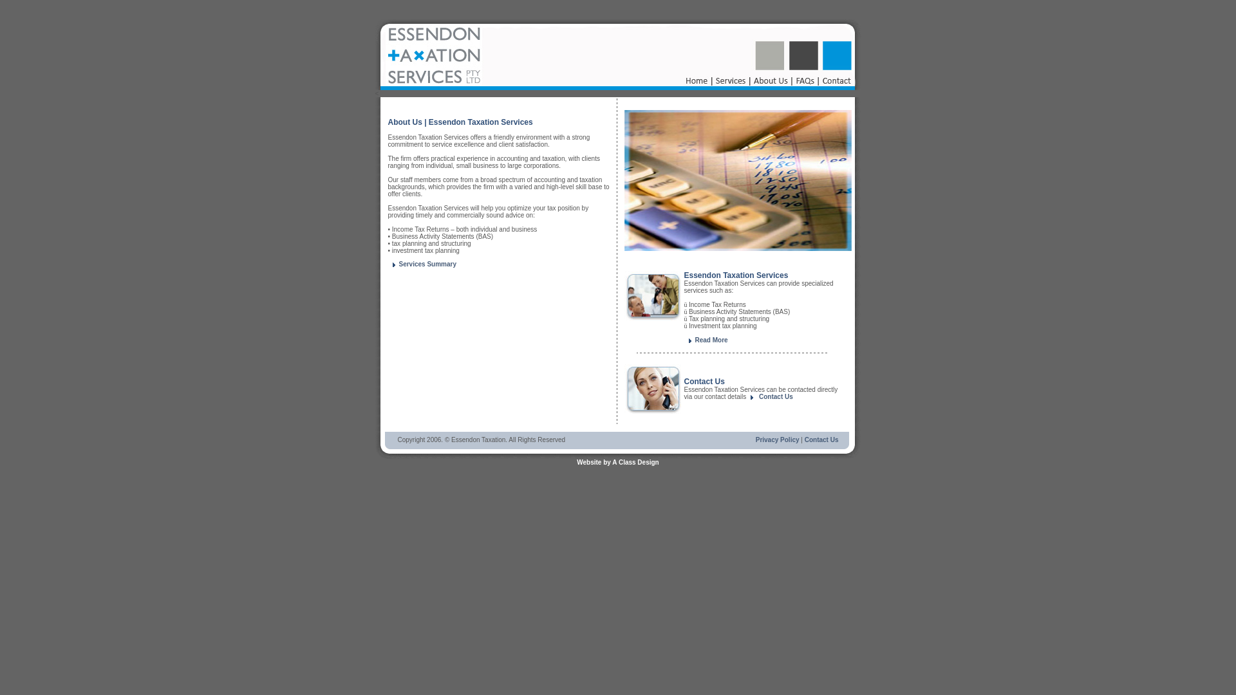  Describe the element at coordinates (706, 340) in the screenshot. I see `Read More` at that location.